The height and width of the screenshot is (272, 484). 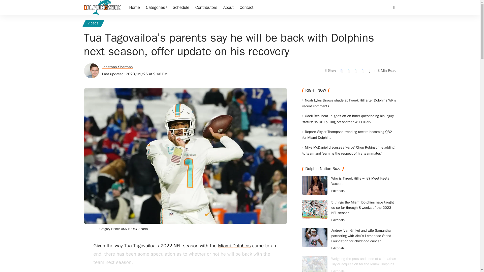 What do you see at coordinates (181, 8) in the screenshot?
I see `Schedule` at bounding box center [181, 8].